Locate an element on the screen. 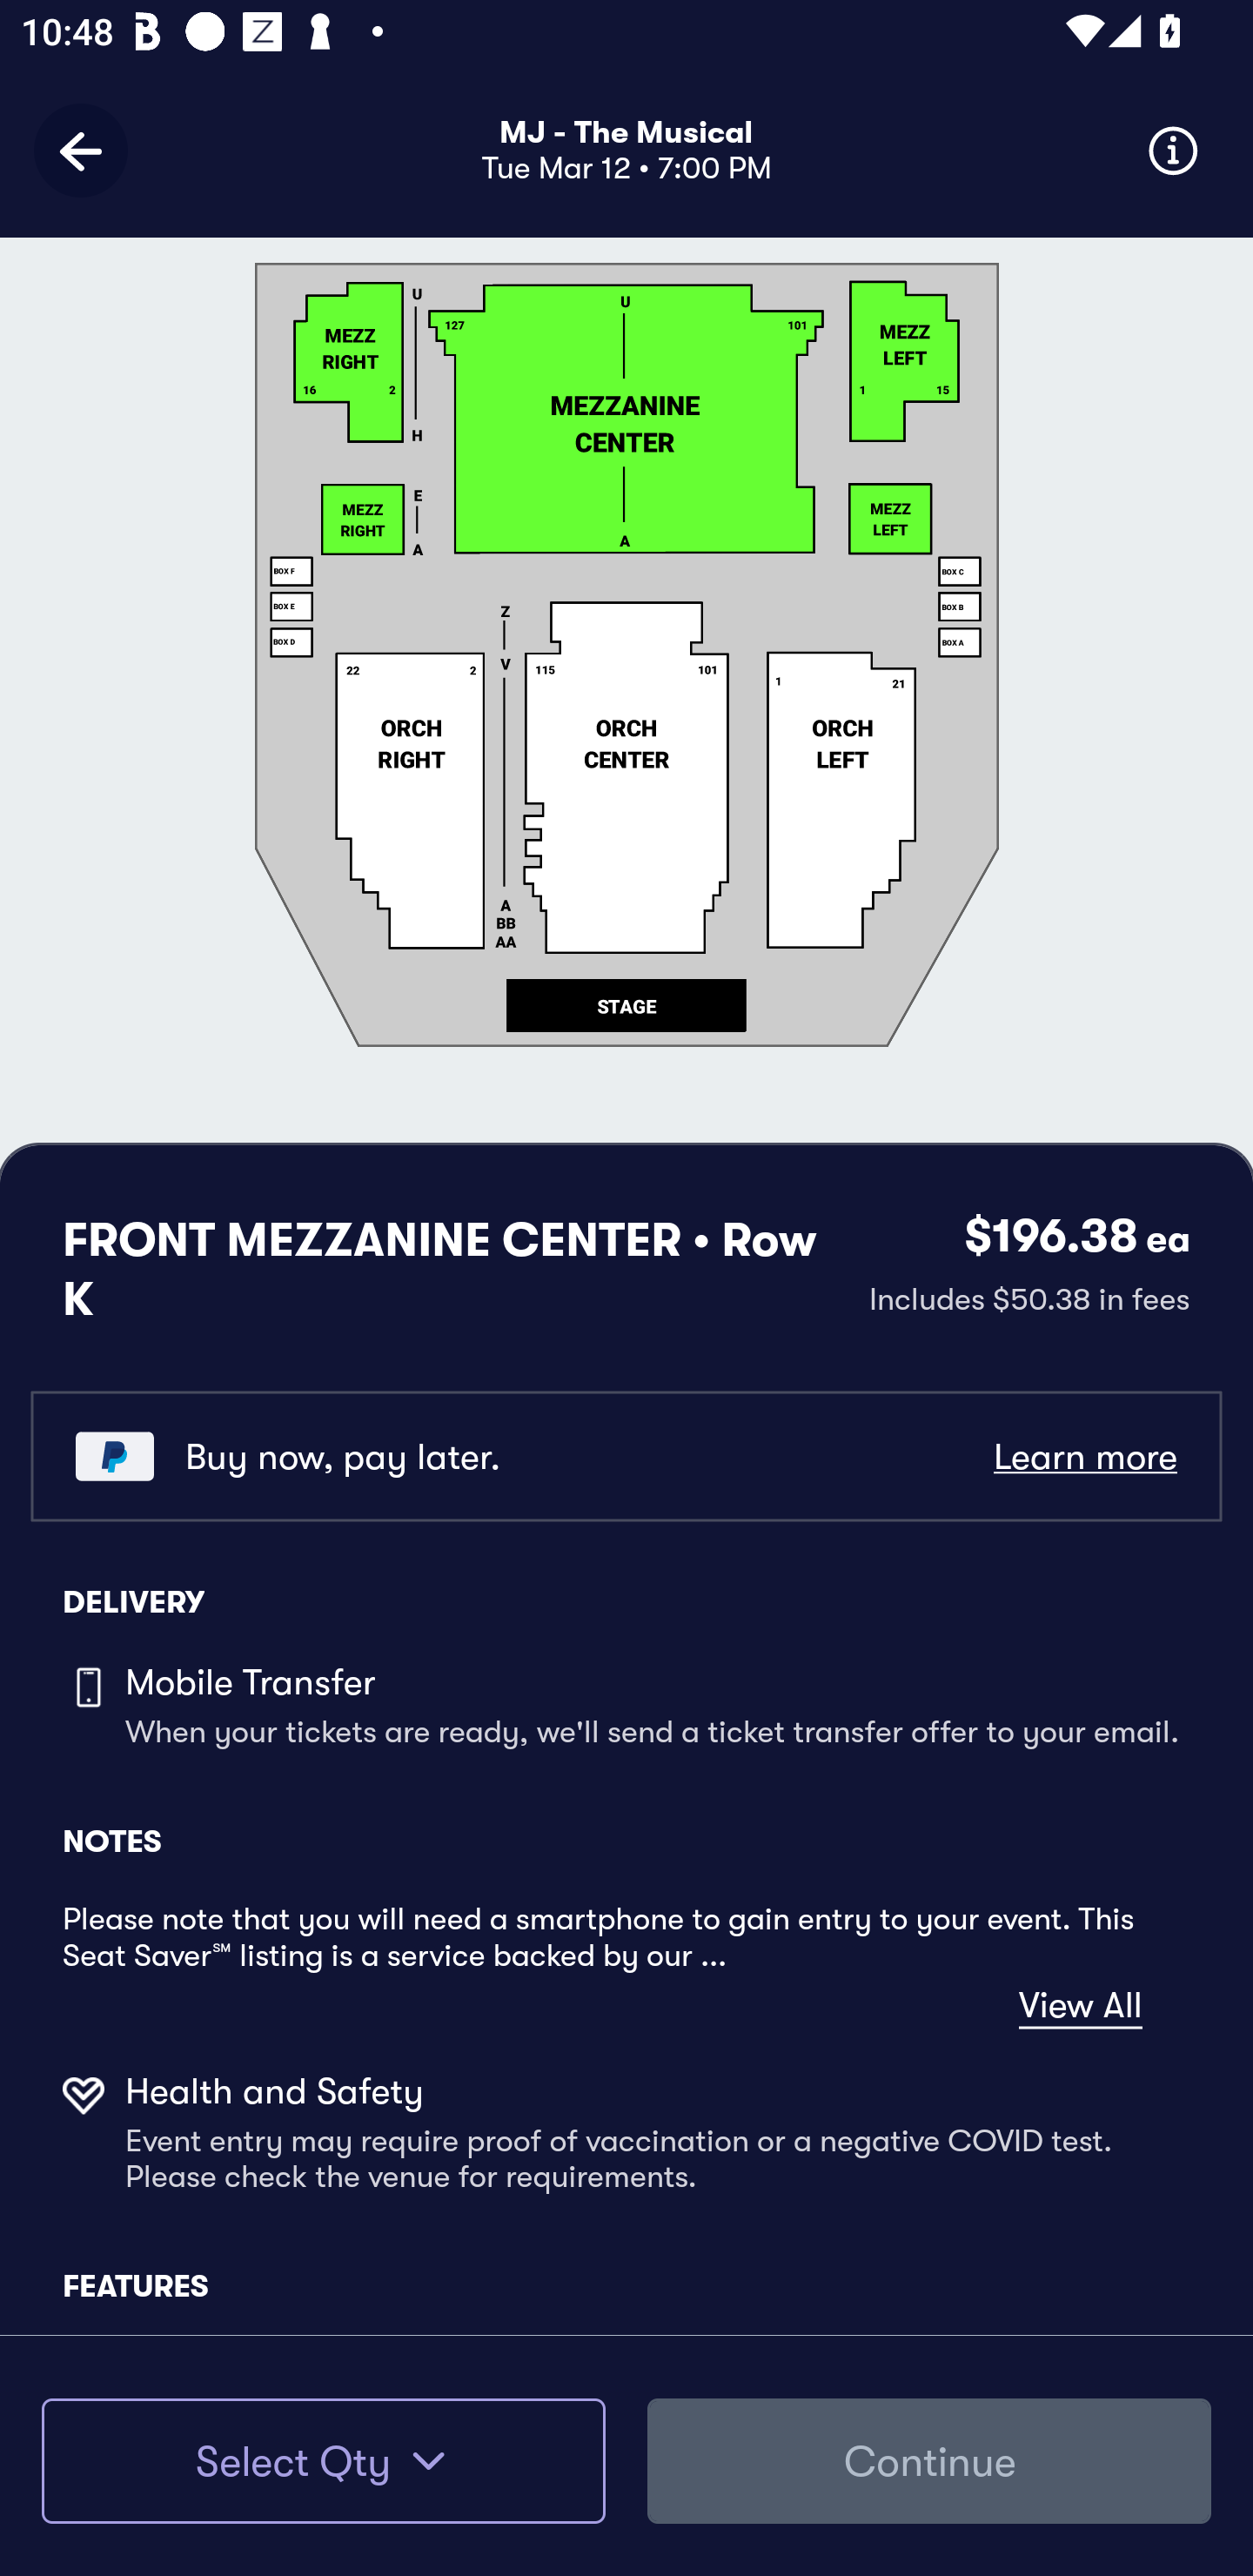  View All is located at coordinates (1081, 2007).